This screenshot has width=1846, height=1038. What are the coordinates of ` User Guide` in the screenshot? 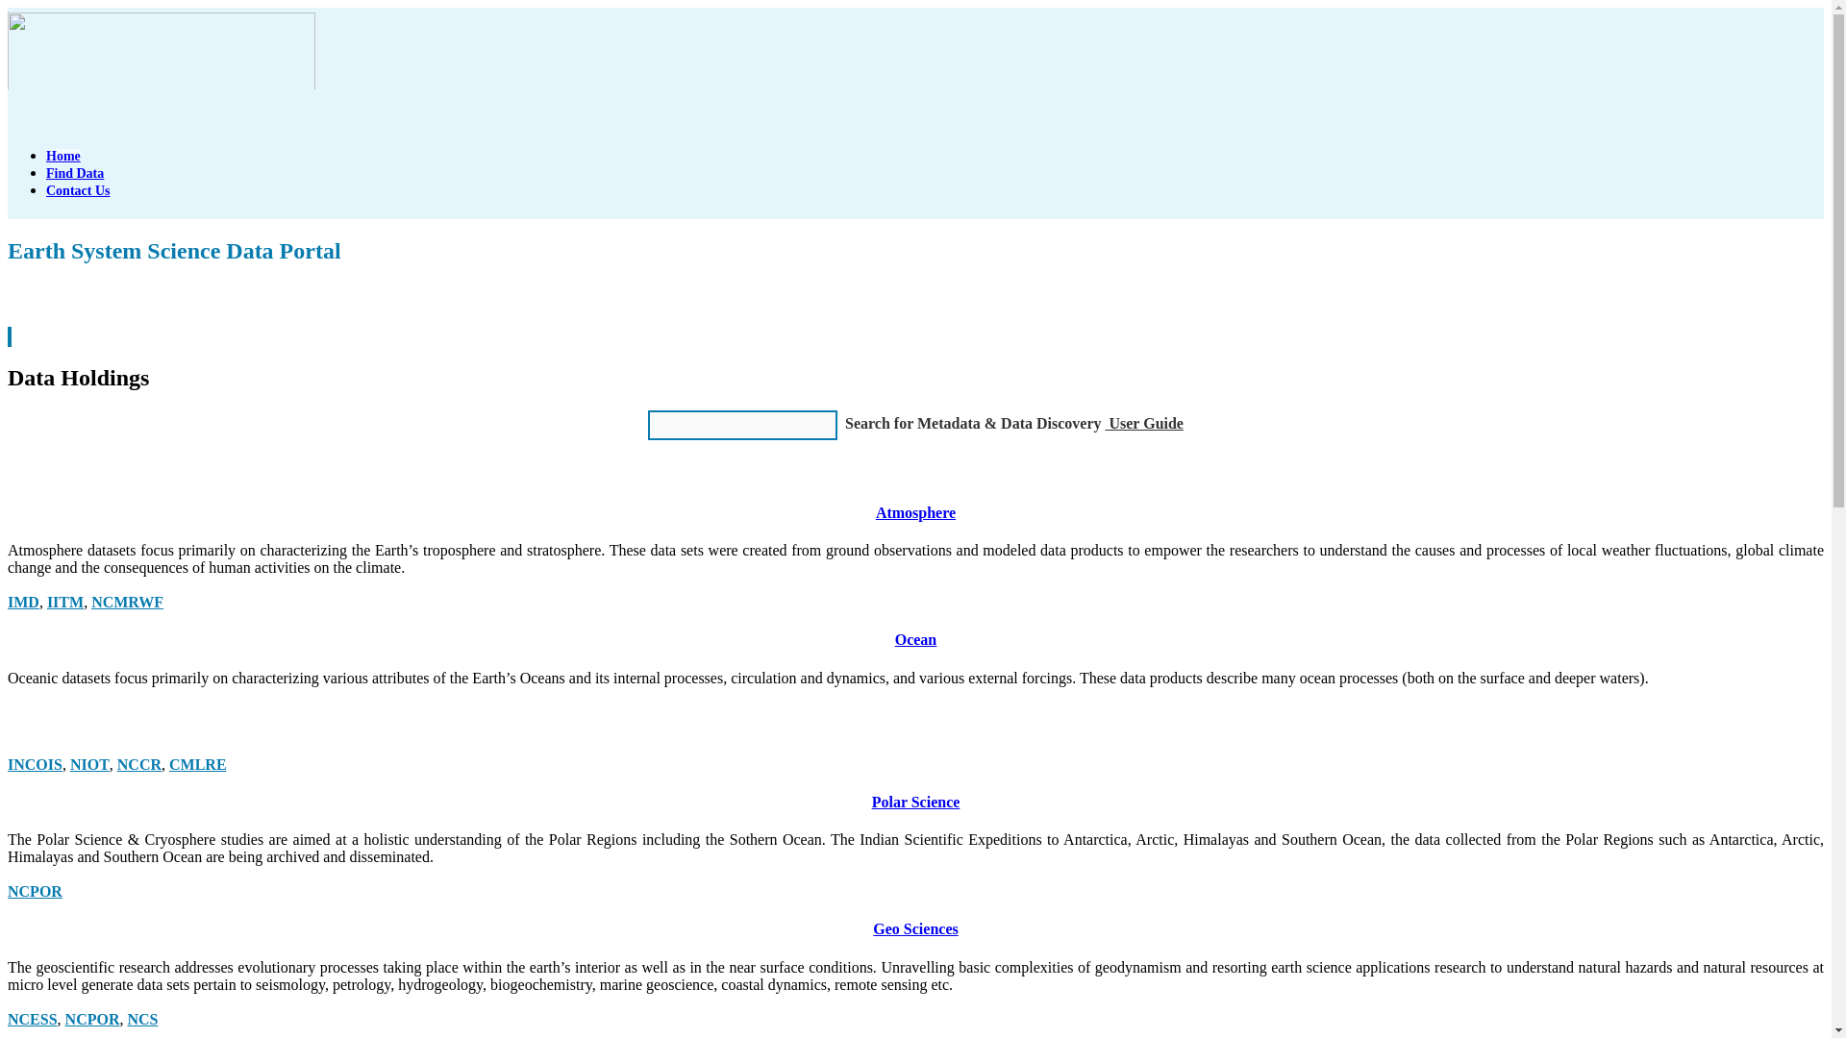 It's located at (1143, 423).